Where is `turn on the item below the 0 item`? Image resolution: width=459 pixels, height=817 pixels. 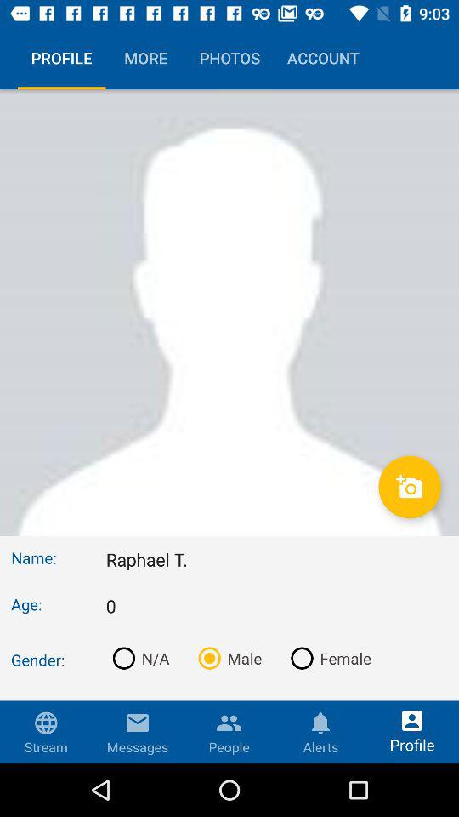
turn on the item below the 0 item is located at coordinates (226, 658).